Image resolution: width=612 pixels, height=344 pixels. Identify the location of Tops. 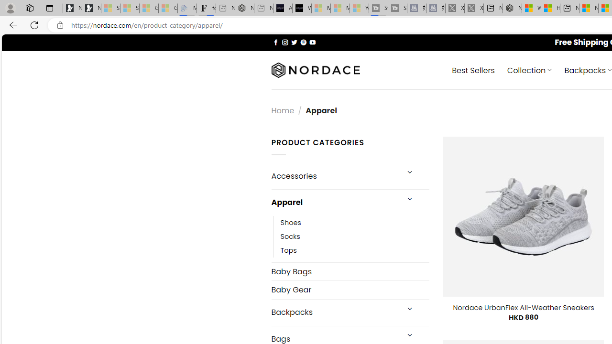
(288, 250).